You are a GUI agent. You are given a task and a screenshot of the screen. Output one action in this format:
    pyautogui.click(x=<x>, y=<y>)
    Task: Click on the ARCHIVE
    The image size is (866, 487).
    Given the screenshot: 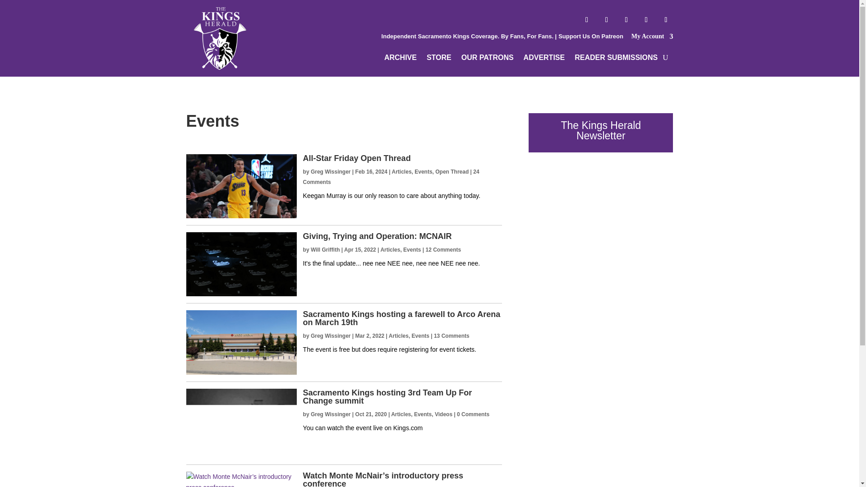 What is the action you would take?
    pyautogui.click(x=401, y=59)
    